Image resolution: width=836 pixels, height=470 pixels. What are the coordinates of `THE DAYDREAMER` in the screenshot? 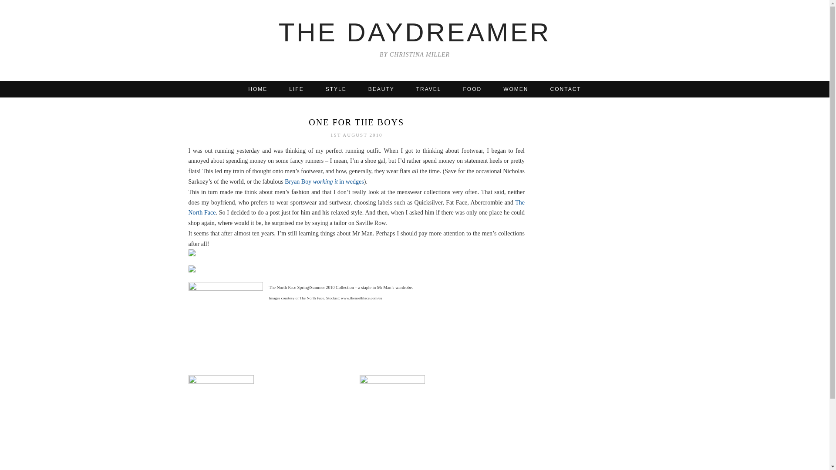 It's located at (415, 32).